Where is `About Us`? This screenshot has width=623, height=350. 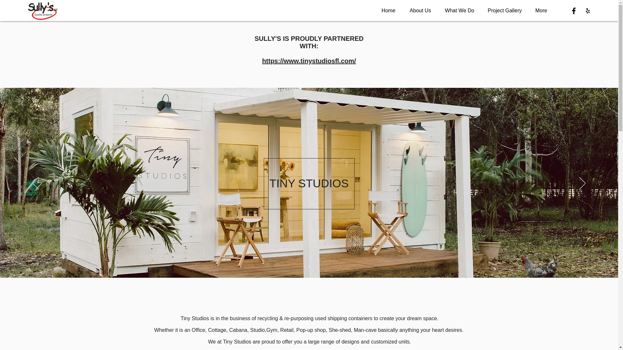 About Us is located at coordinates (420, 10).